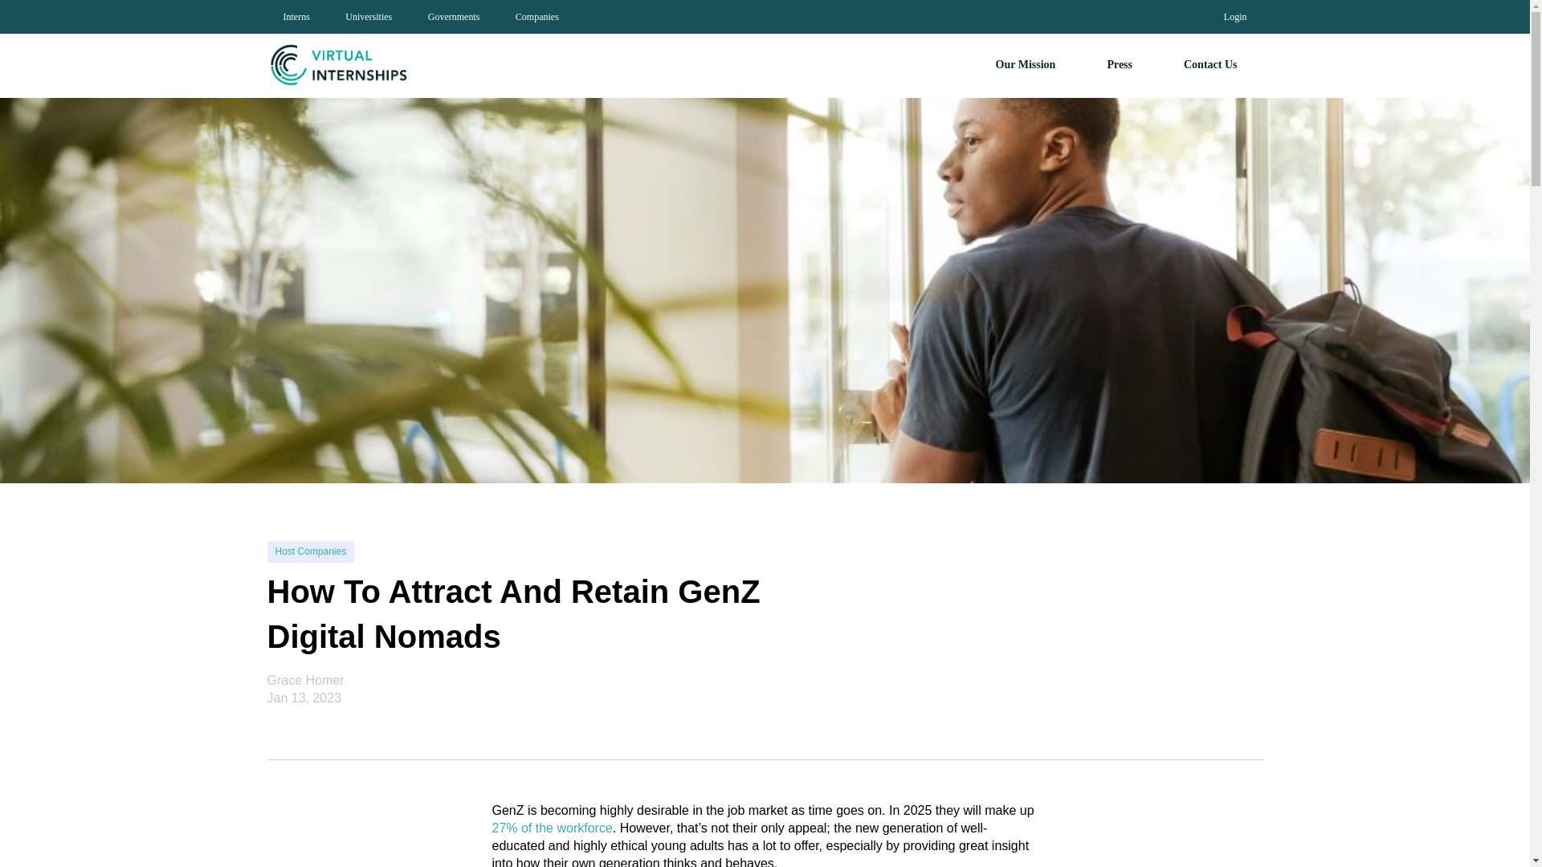  What do you see at coordinates (454, 17) in the screenshot?
I see `Governments` at bounding box center [454, 17].